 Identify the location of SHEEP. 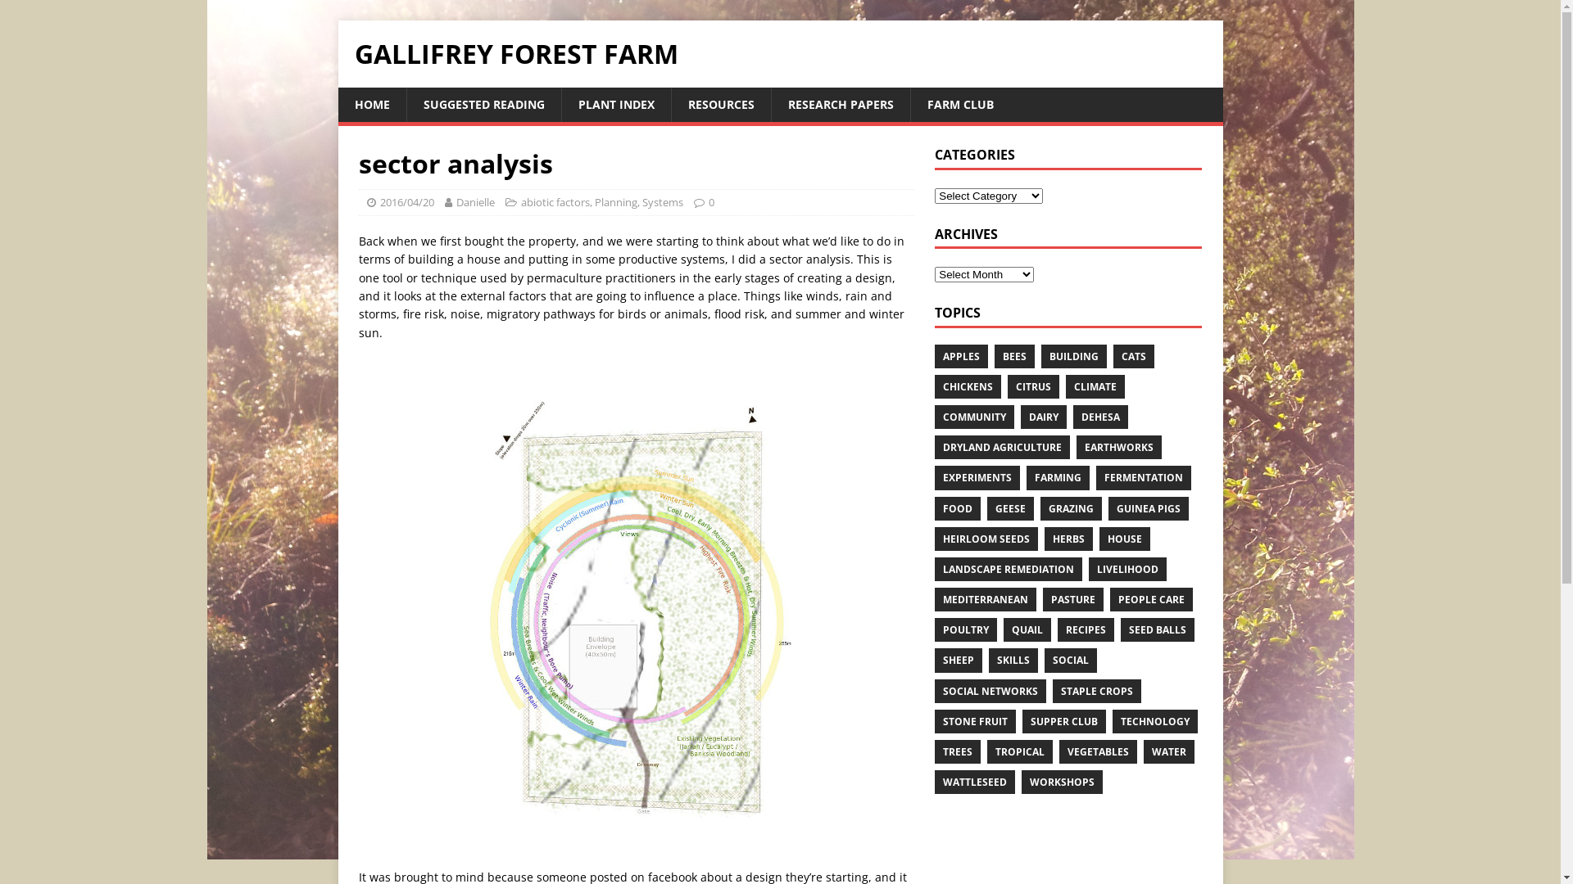
(959, 660).